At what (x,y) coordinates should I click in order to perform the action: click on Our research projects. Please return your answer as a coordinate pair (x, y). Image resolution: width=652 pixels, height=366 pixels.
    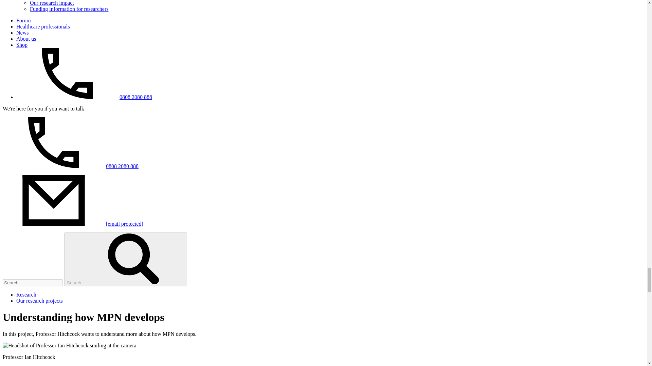
    Looking at the image, I should click on (39, 301).